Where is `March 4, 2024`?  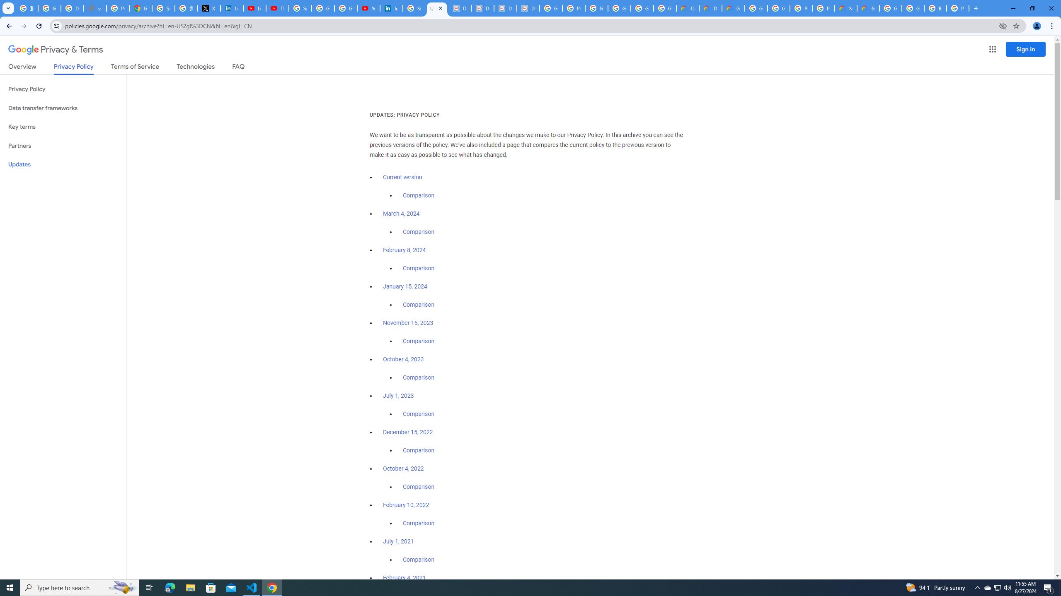 March 4, 2024 is located at coordinates (401, 214).